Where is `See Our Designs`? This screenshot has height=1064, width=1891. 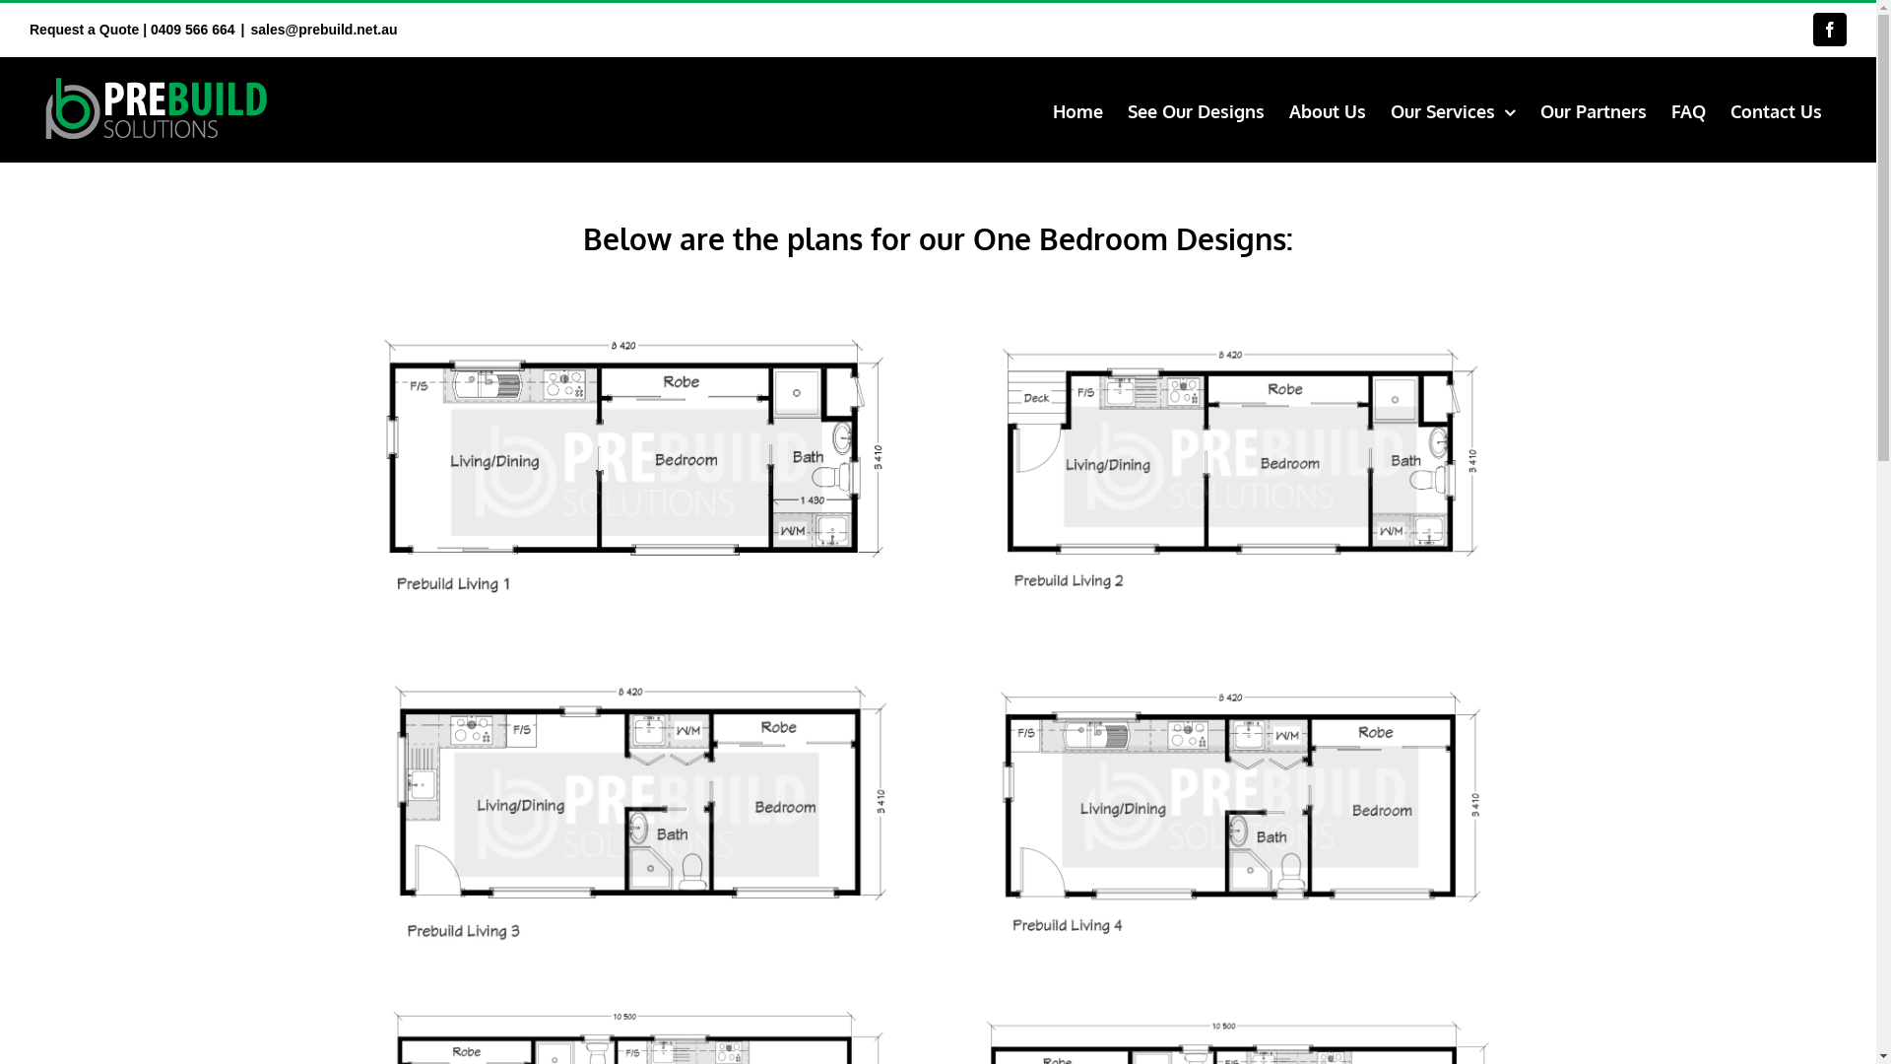 See Our Designs is located at coordinates (1196, 109).